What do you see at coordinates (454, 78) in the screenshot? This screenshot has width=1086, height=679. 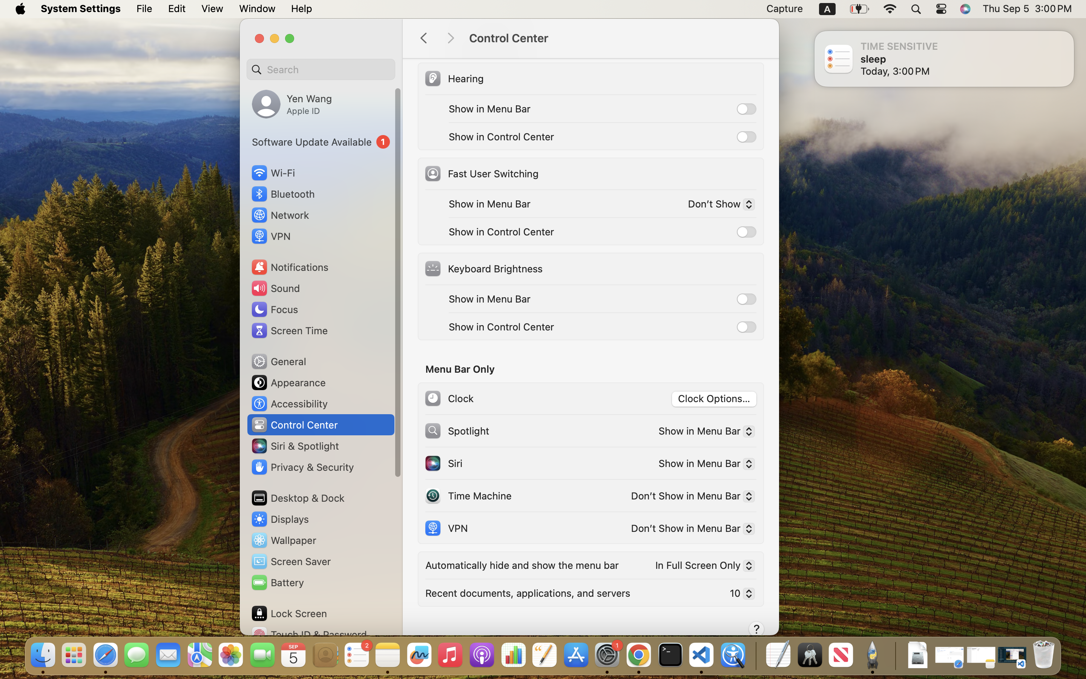 I see `Hearing` at bounding box center [454, 78].